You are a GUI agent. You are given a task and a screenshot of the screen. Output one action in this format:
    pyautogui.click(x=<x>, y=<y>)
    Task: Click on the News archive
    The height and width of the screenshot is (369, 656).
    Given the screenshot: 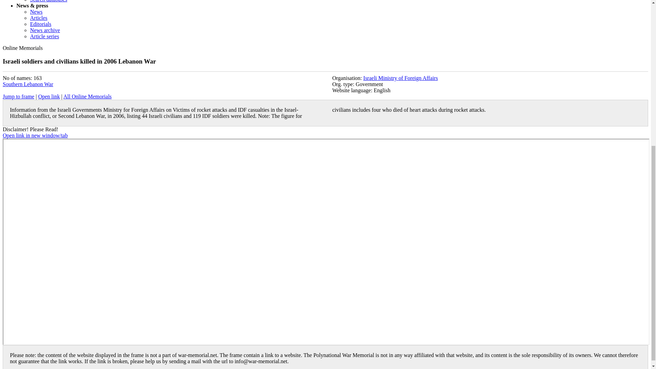 What is the action you would take?
    pyautogui.click(x=45, y=30)
    